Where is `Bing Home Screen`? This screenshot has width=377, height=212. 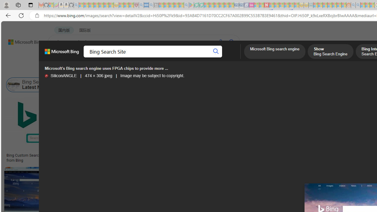
Bing Home Screen is located at coordinates (184, 85).